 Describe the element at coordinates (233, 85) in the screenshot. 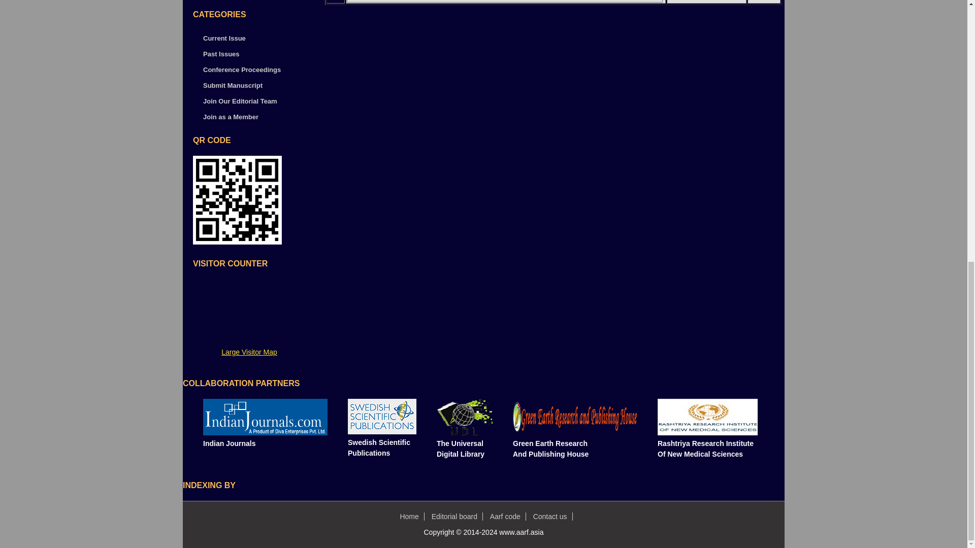

I see `Submit Manuscript` at that location.